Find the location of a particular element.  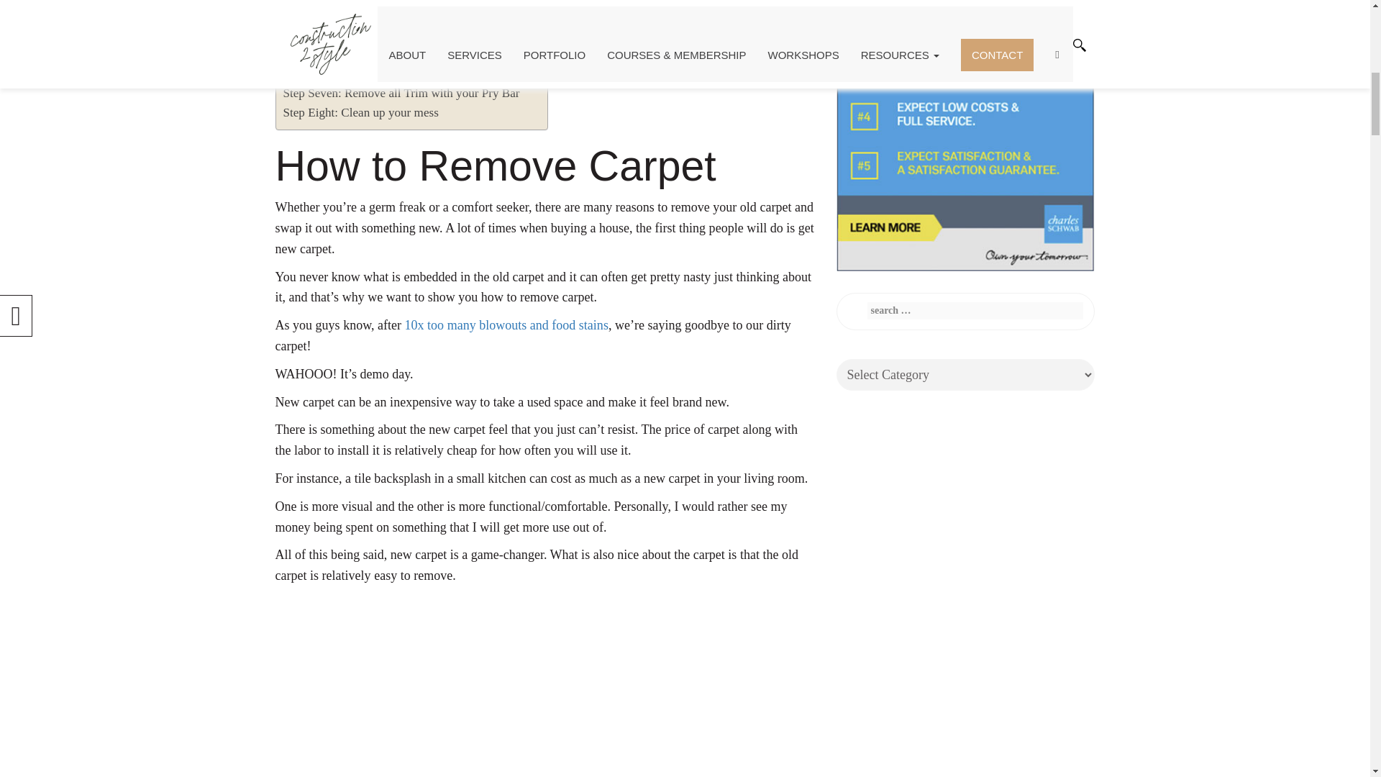

Step Five: Remove Padding is located at coordinates (352, 53).